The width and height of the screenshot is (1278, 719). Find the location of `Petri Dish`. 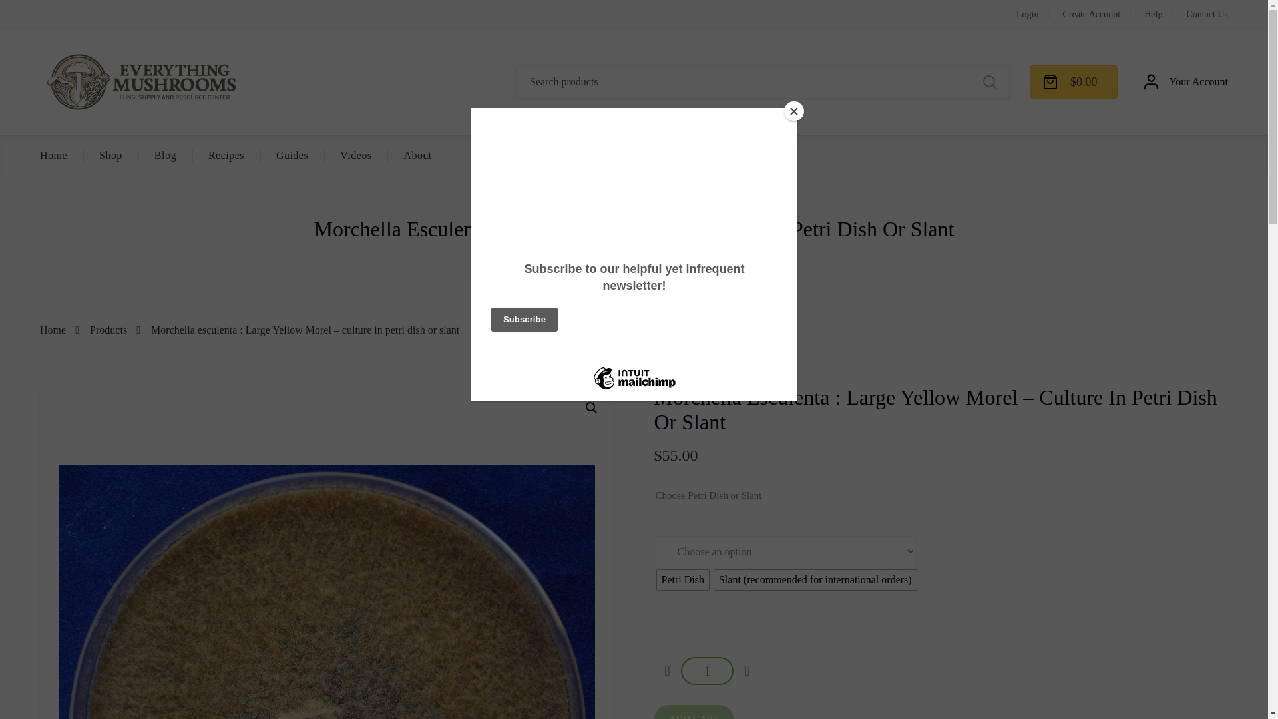

Petri Dish is located at coordinates (682, 579).